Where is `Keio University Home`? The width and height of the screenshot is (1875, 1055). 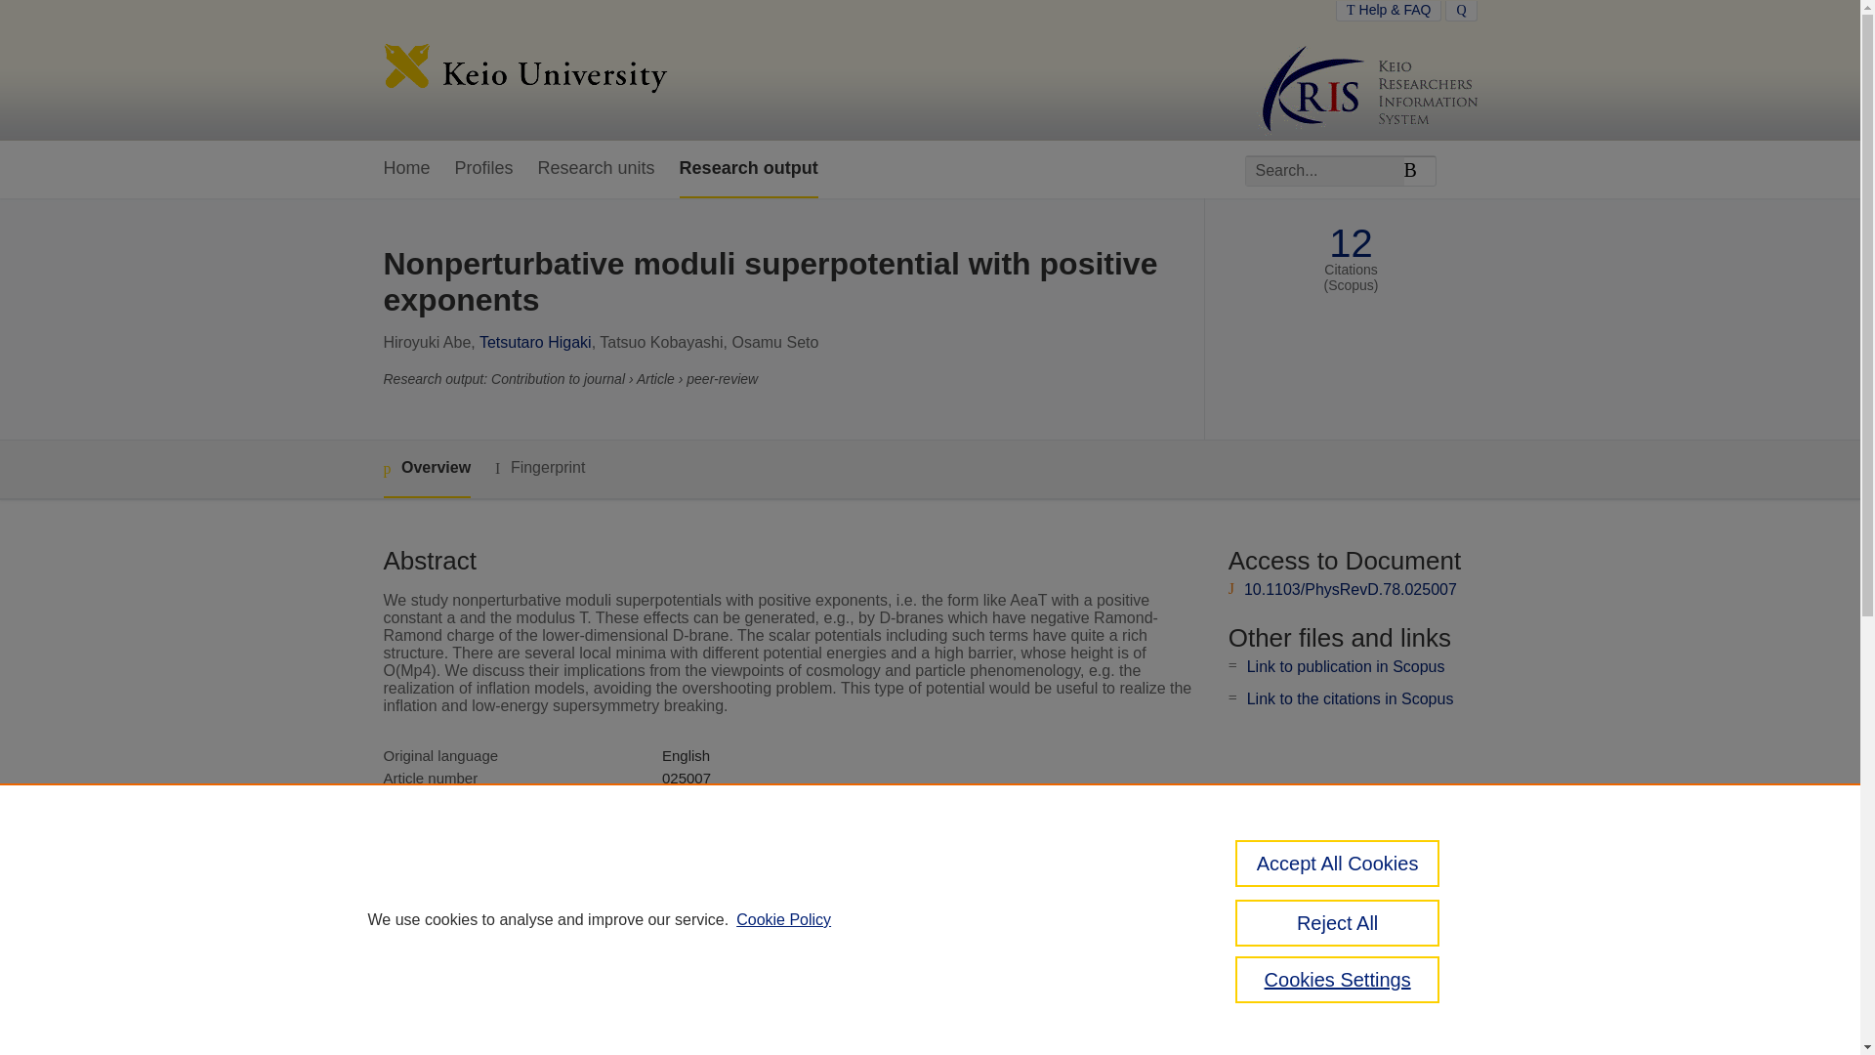 Keio University Home is located at coordinates (524, 70).